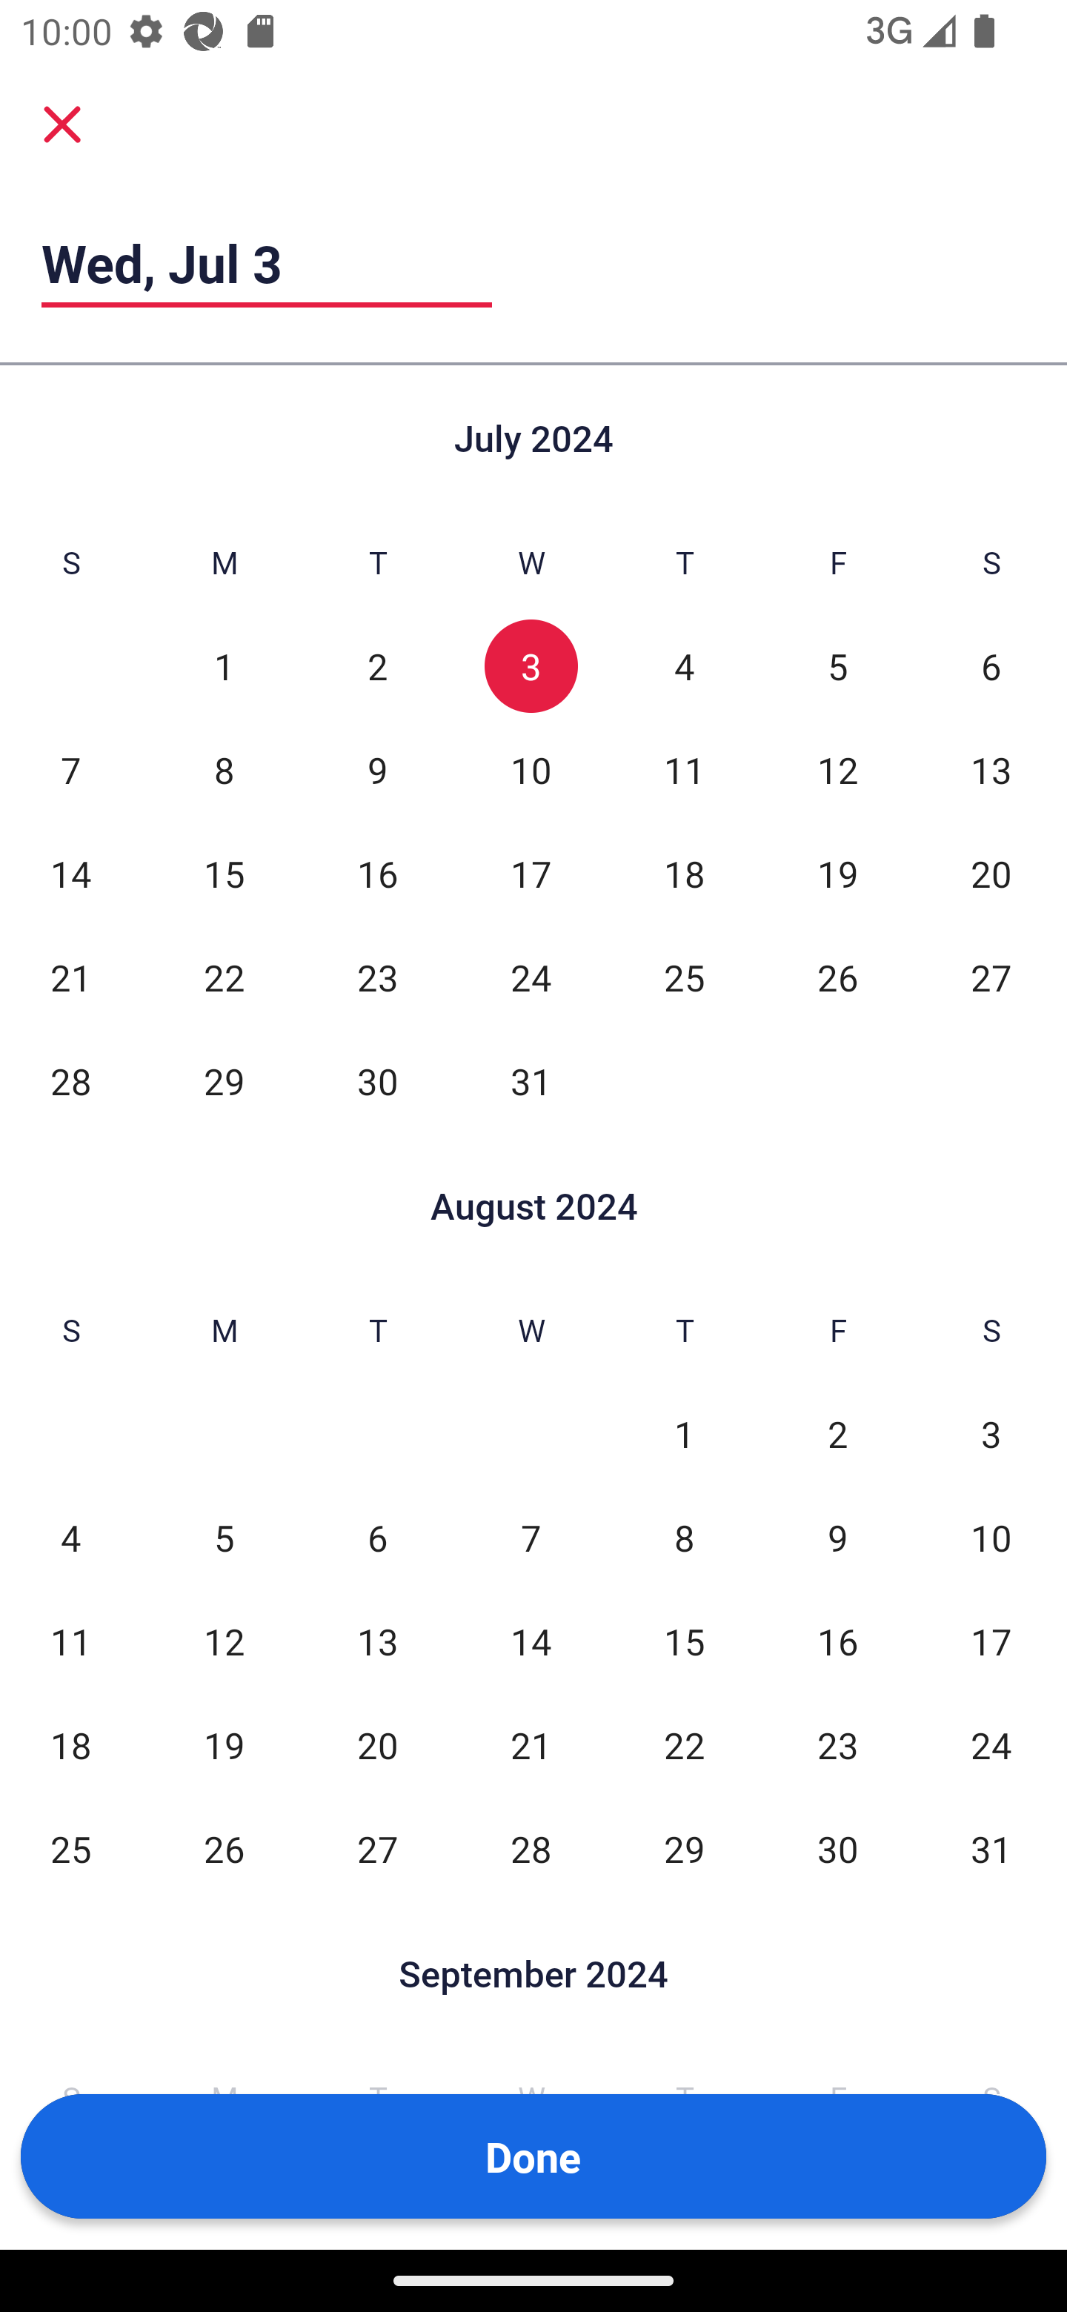 The width and height of the screenshot is (1067, 2312). What do you see at coordinates (684, 1538) in the screenshot?
I see `8 Thu, Aug 8, Not Selected` at bounding box center [684, 1538].